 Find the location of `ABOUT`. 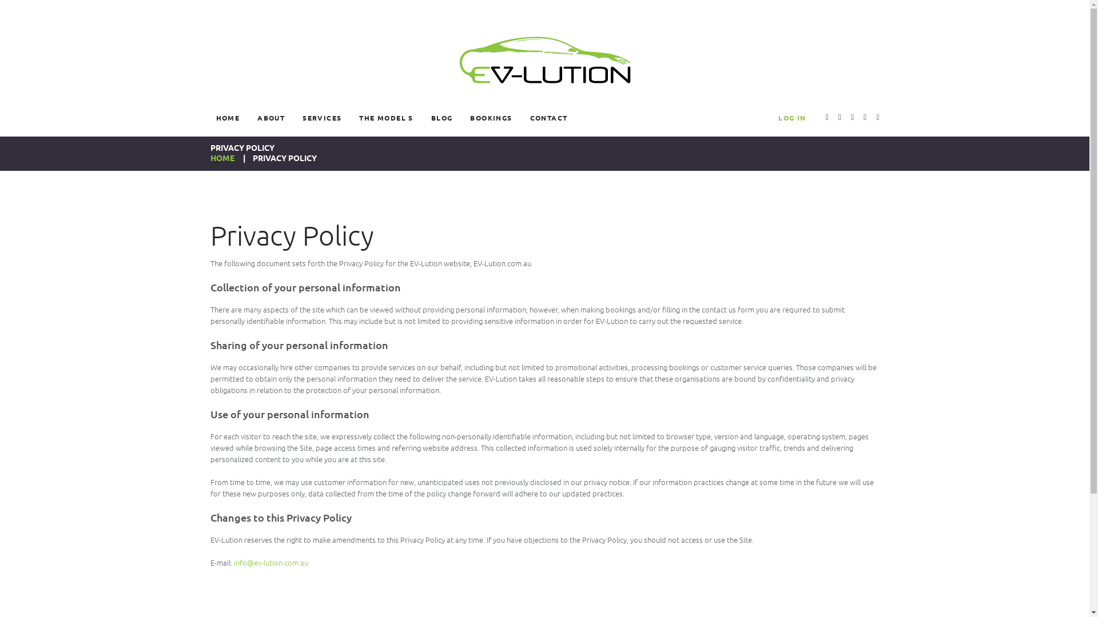

ABOUT is located at coordinates (271, 118).